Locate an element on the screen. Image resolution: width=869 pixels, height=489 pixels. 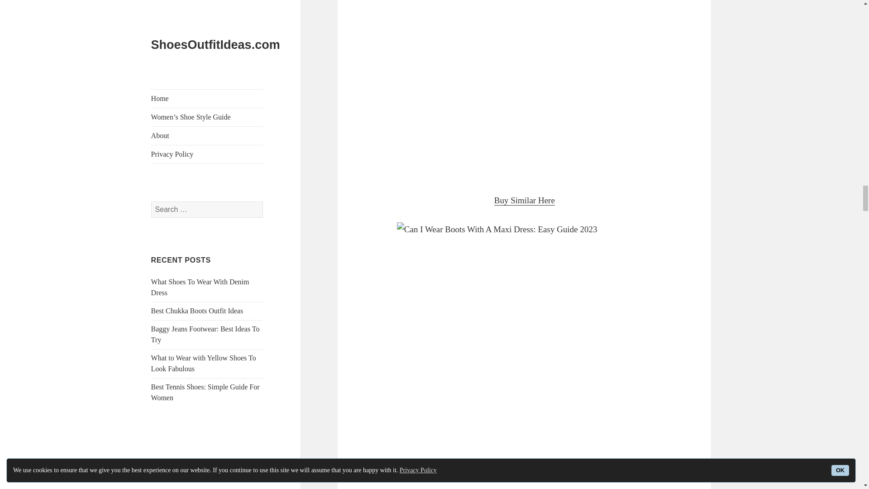
Buy Similar Here is located at coordinates (525, 200).